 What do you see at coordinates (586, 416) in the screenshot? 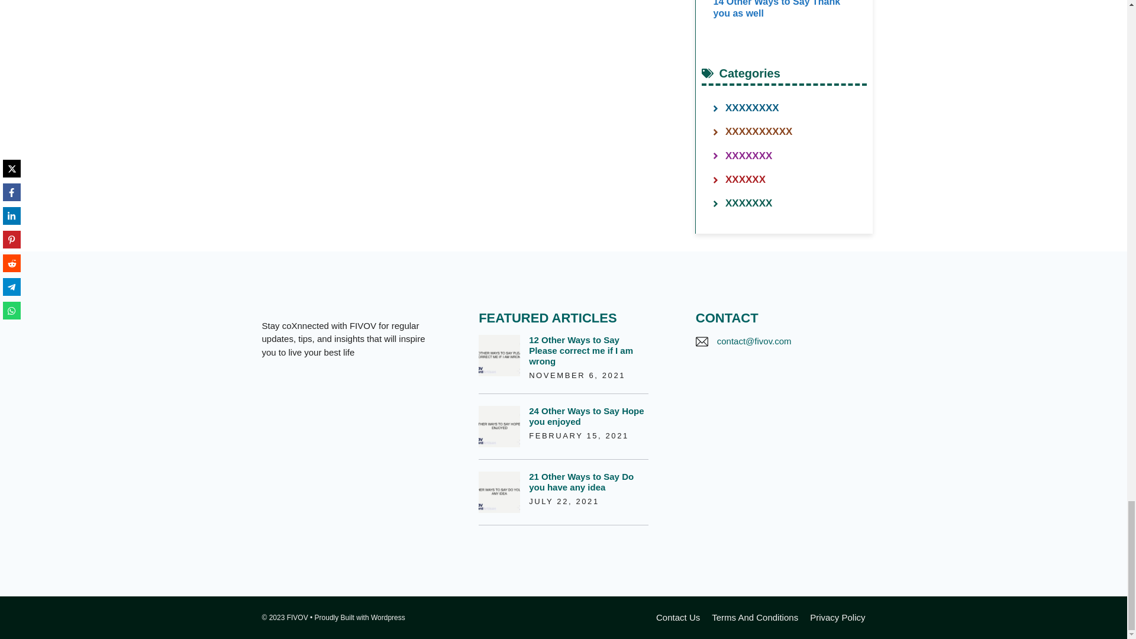
I see `24 Other Ways to Say Hope you enjoyed` at bounding box center [586, 416].